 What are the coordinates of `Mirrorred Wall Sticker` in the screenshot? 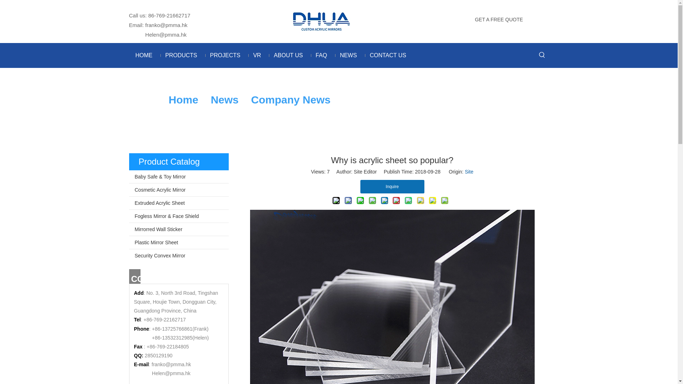 It's located at (179, 229).